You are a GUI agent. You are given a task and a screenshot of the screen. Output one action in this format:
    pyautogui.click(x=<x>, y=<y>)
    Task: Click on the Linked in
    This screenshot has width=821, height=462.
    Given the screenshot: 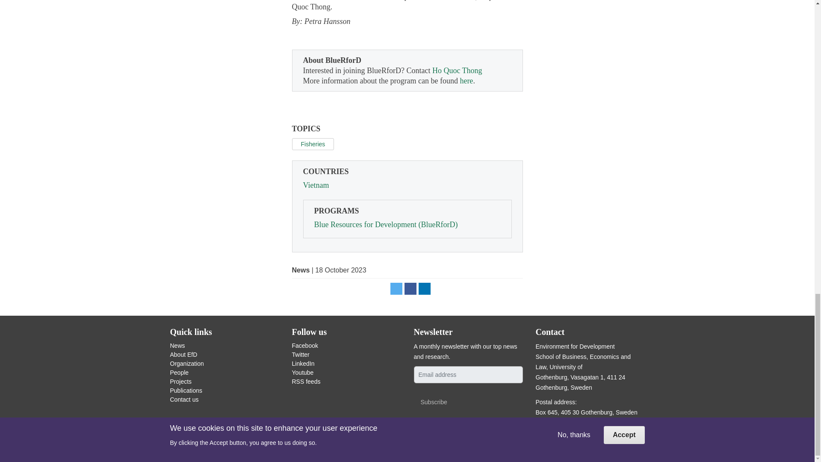 What is the action you would take?
    pyautogui.click(x=424, y=288)
    